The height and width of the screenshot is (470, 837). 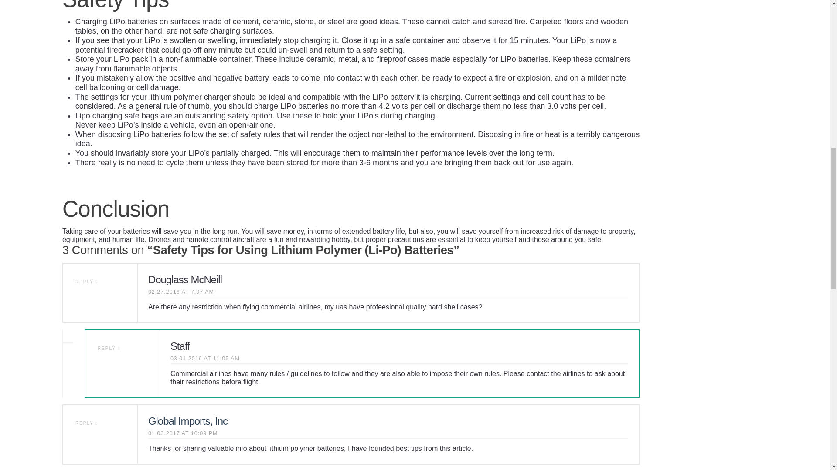 What do you see at coordinates (183, 433) in the screenshot?
I see `01.03.2017 AT 10:09 PM` at bounding box center [183, 433].